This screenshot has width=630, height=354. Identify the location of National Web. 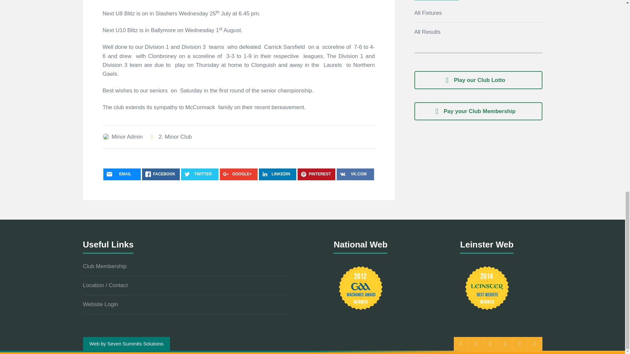
(360, 288).